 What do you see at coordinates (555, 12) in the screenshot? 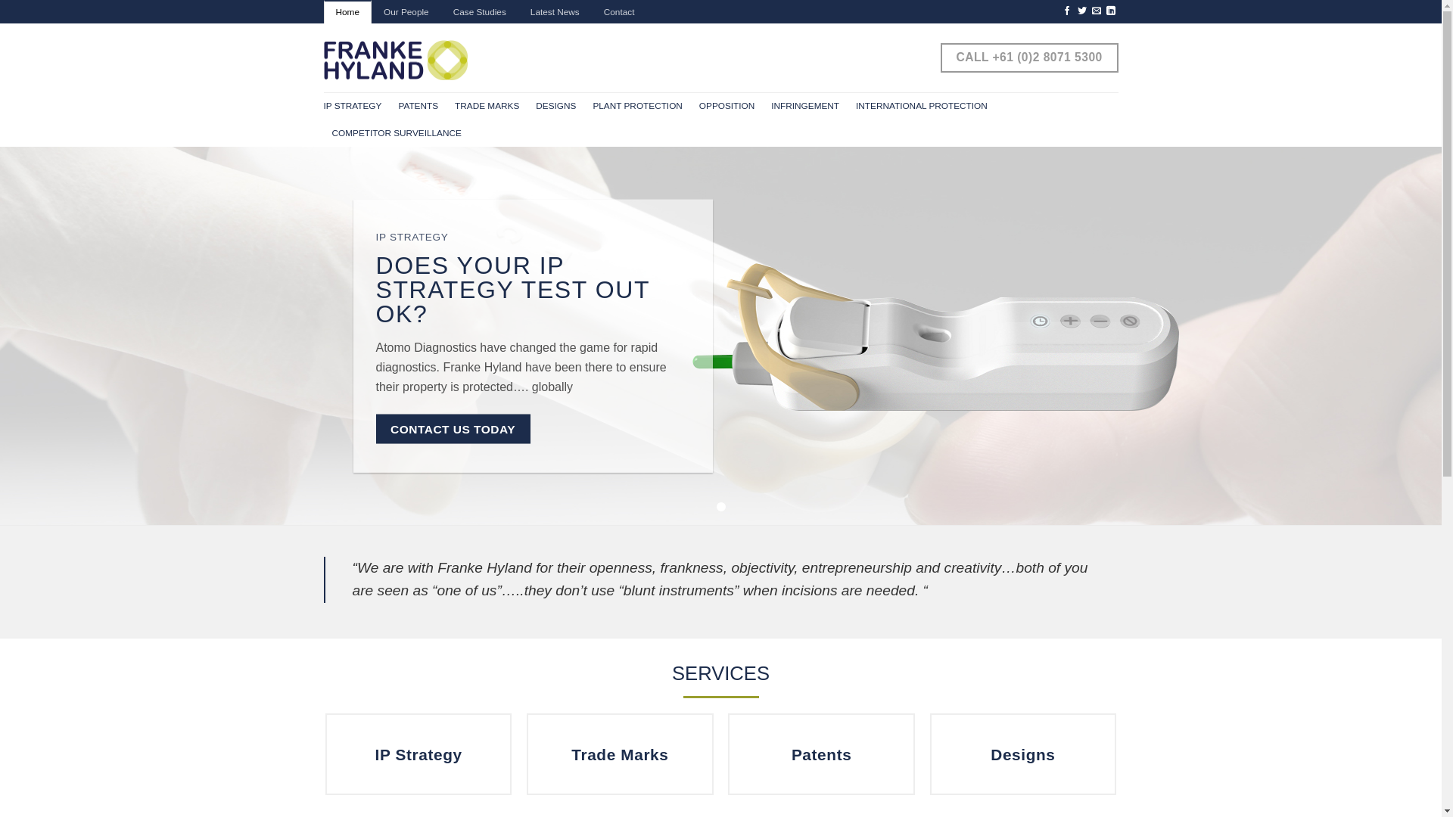
I see `Latest News` at bounding box center [555, 12].